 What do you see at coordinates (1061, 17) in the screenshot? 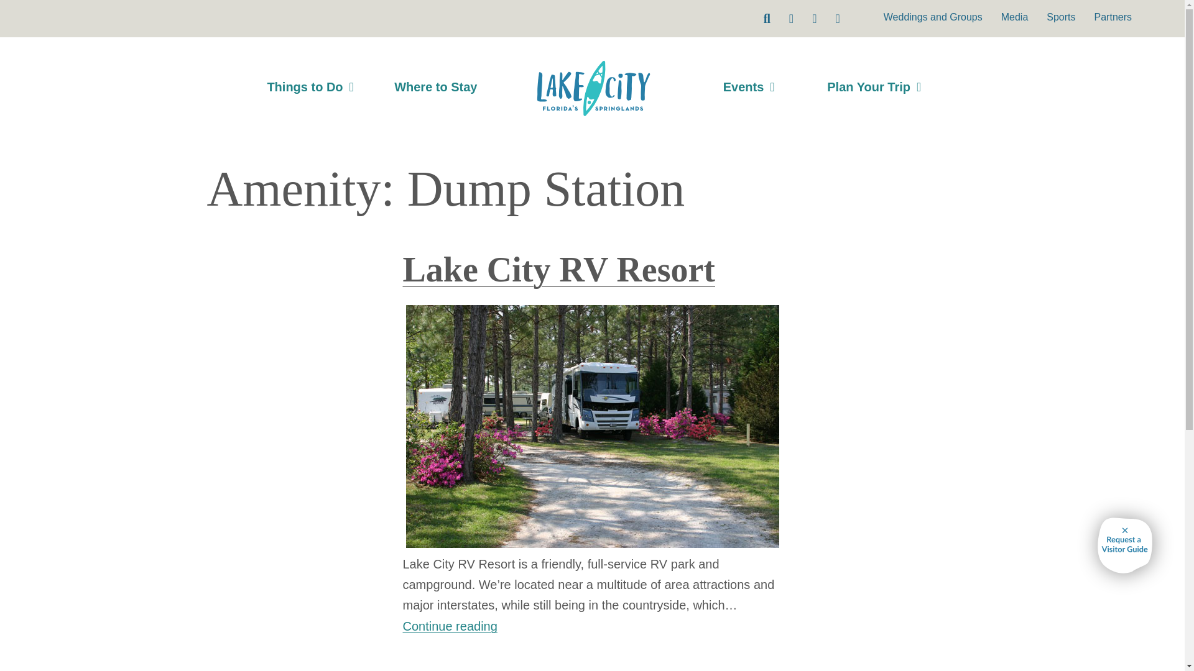
I see `Sports` at bounding box center [1061, 17].